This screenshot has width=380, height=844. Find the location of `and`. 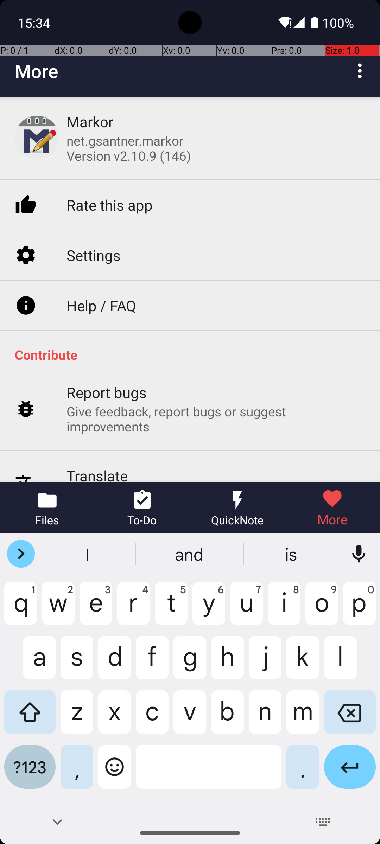

and is located at coordinates (190, 554).